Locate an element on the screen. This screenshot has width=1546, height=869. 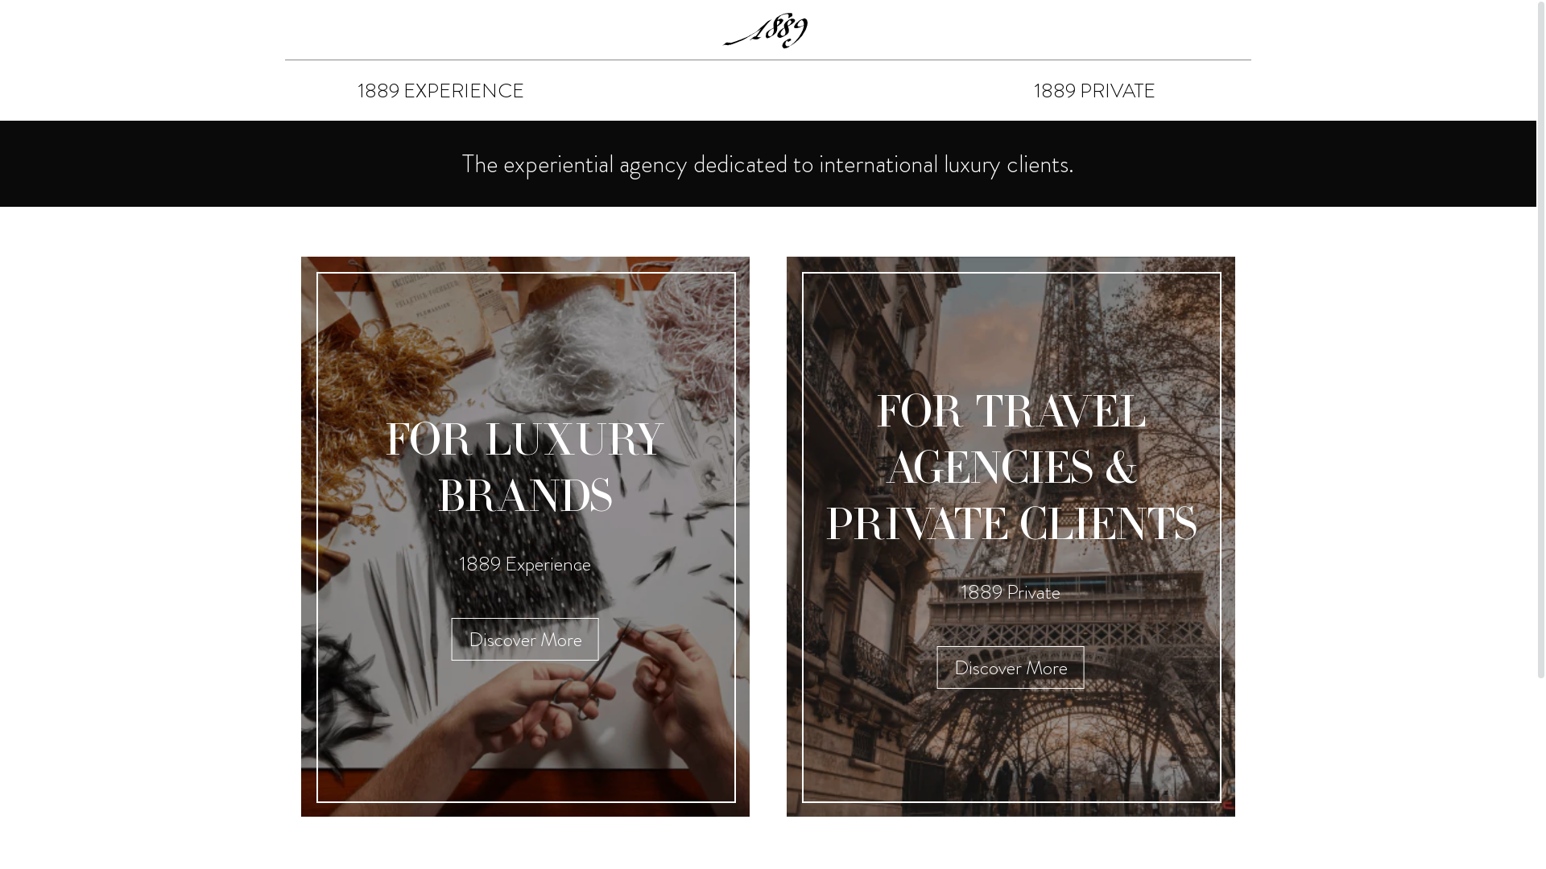
1889 PRIVATE is located at coordinates (1095, 90).